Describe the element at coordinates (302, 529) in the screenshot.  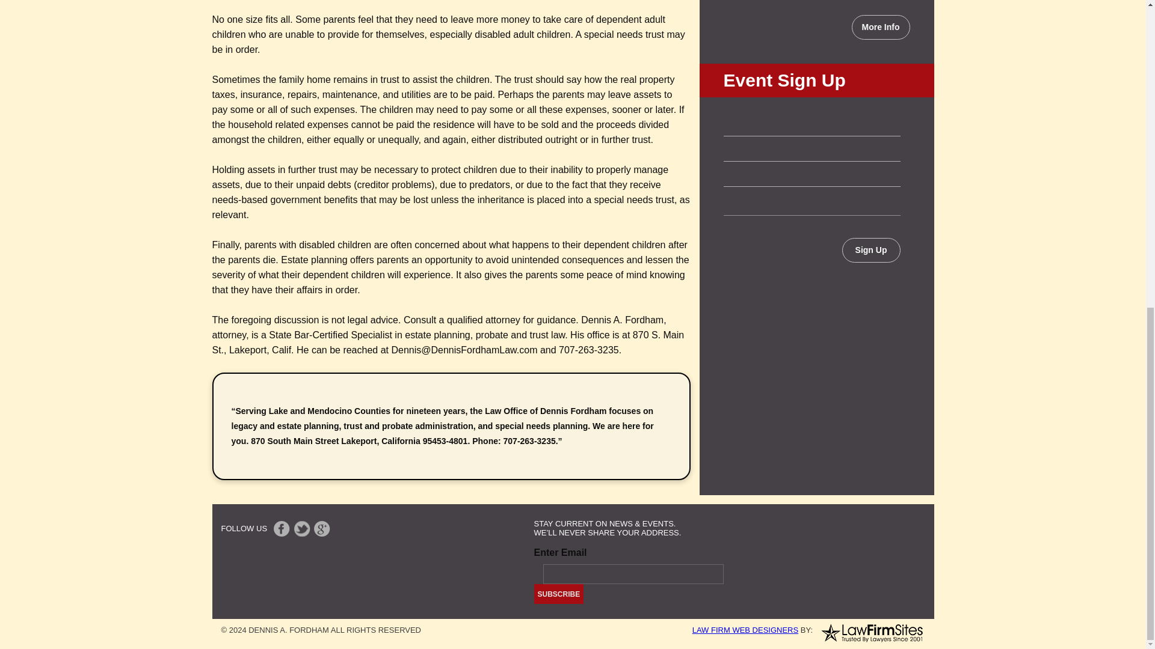
I see `twitter` at that location.